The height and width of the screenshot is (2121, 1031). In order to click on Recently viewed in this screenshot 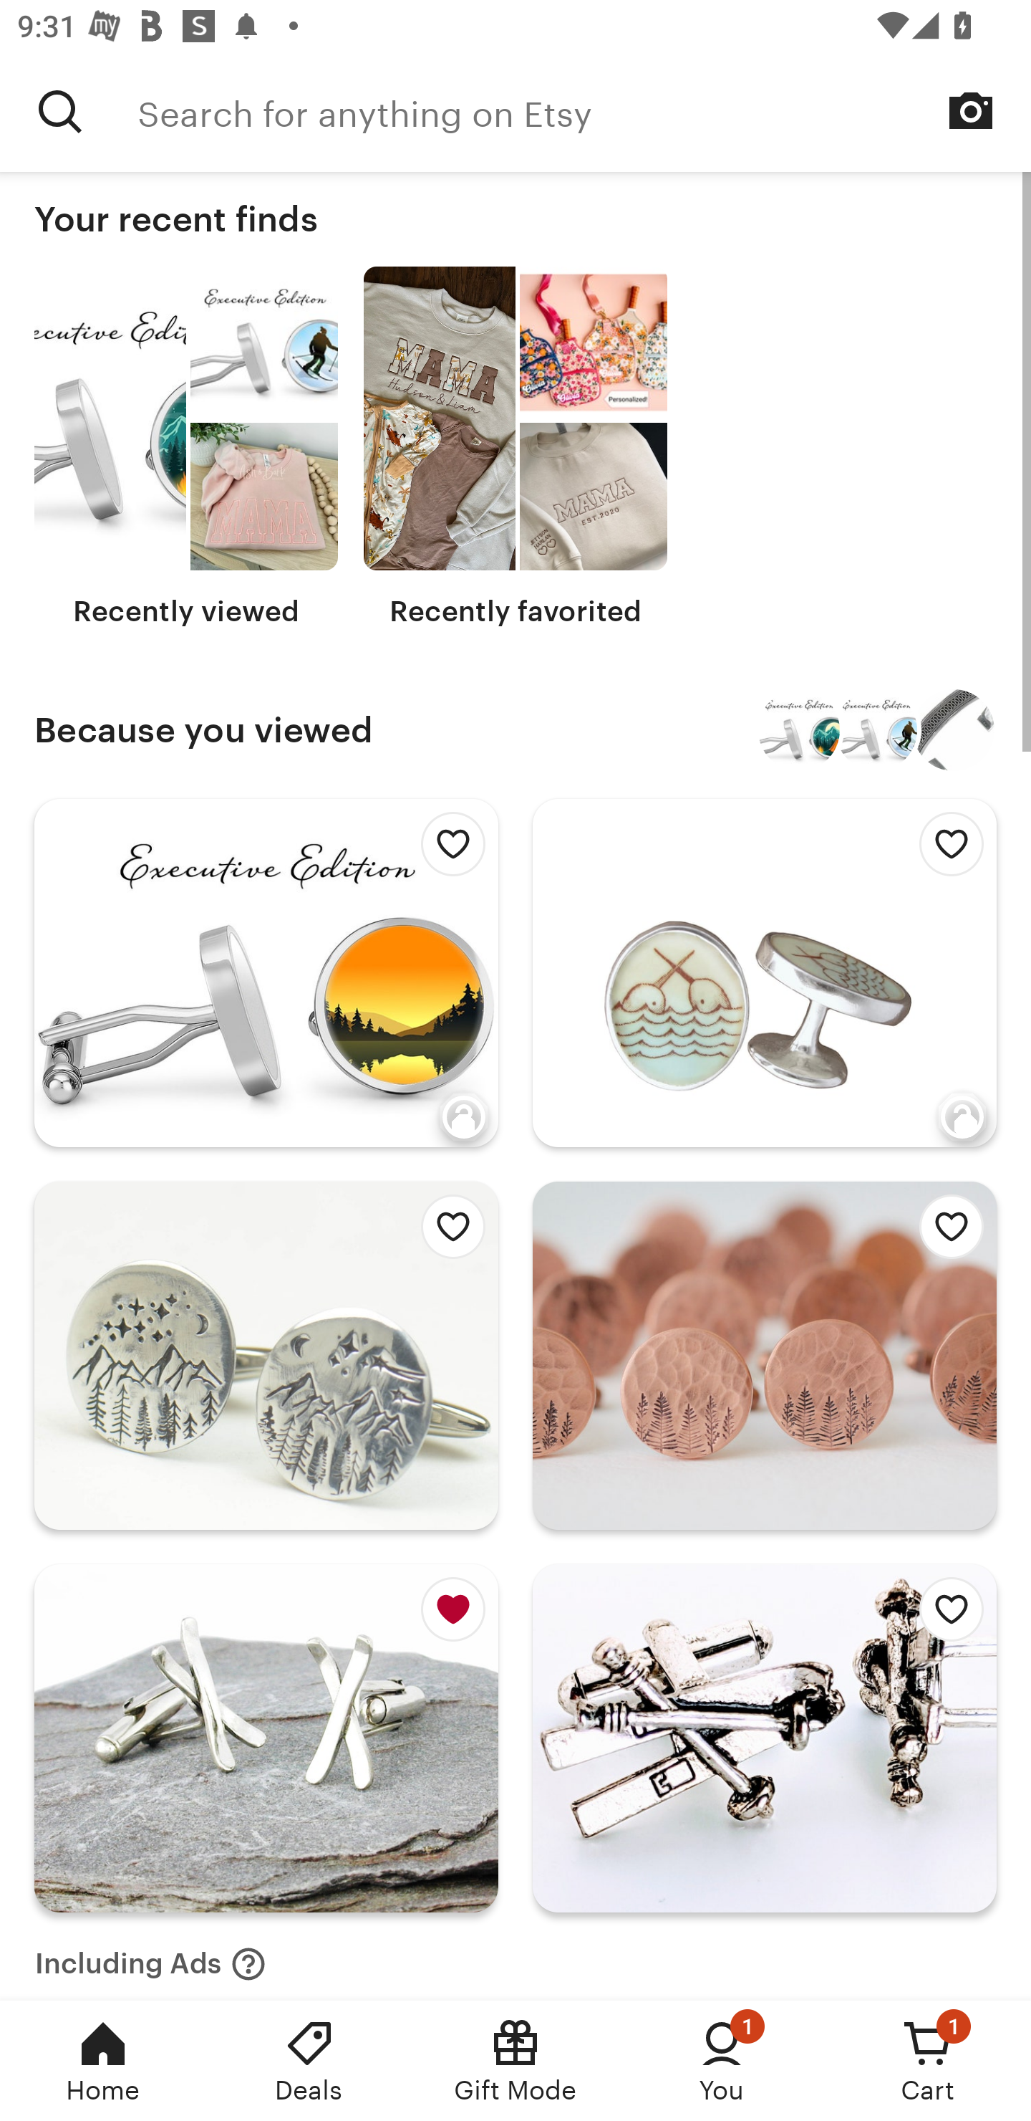, I will do `click(186, 447)`.